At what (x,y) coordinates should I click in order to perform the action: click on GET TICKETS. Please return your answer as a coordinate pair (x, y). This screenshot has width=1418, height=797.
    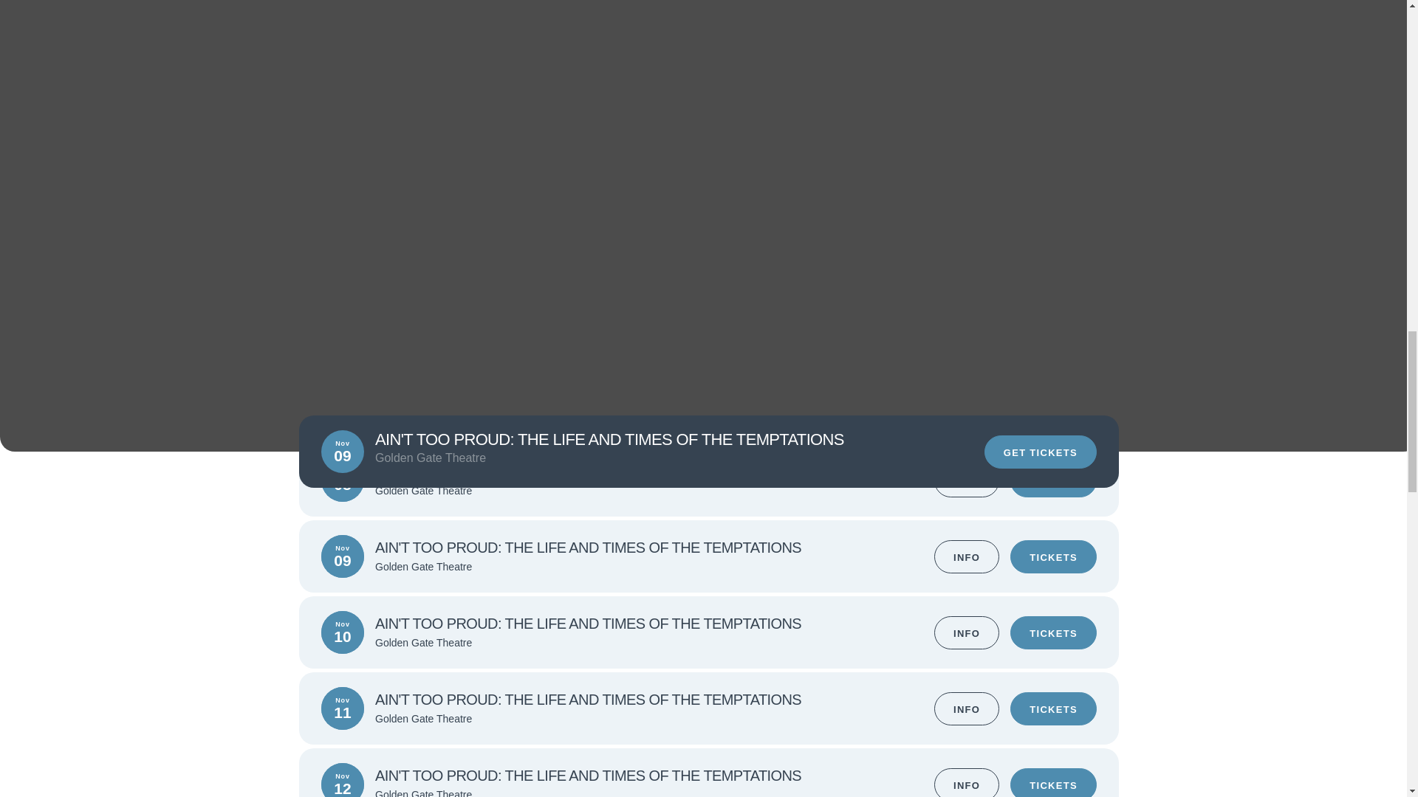
    Looking at the image, I should click on (1040, 452).